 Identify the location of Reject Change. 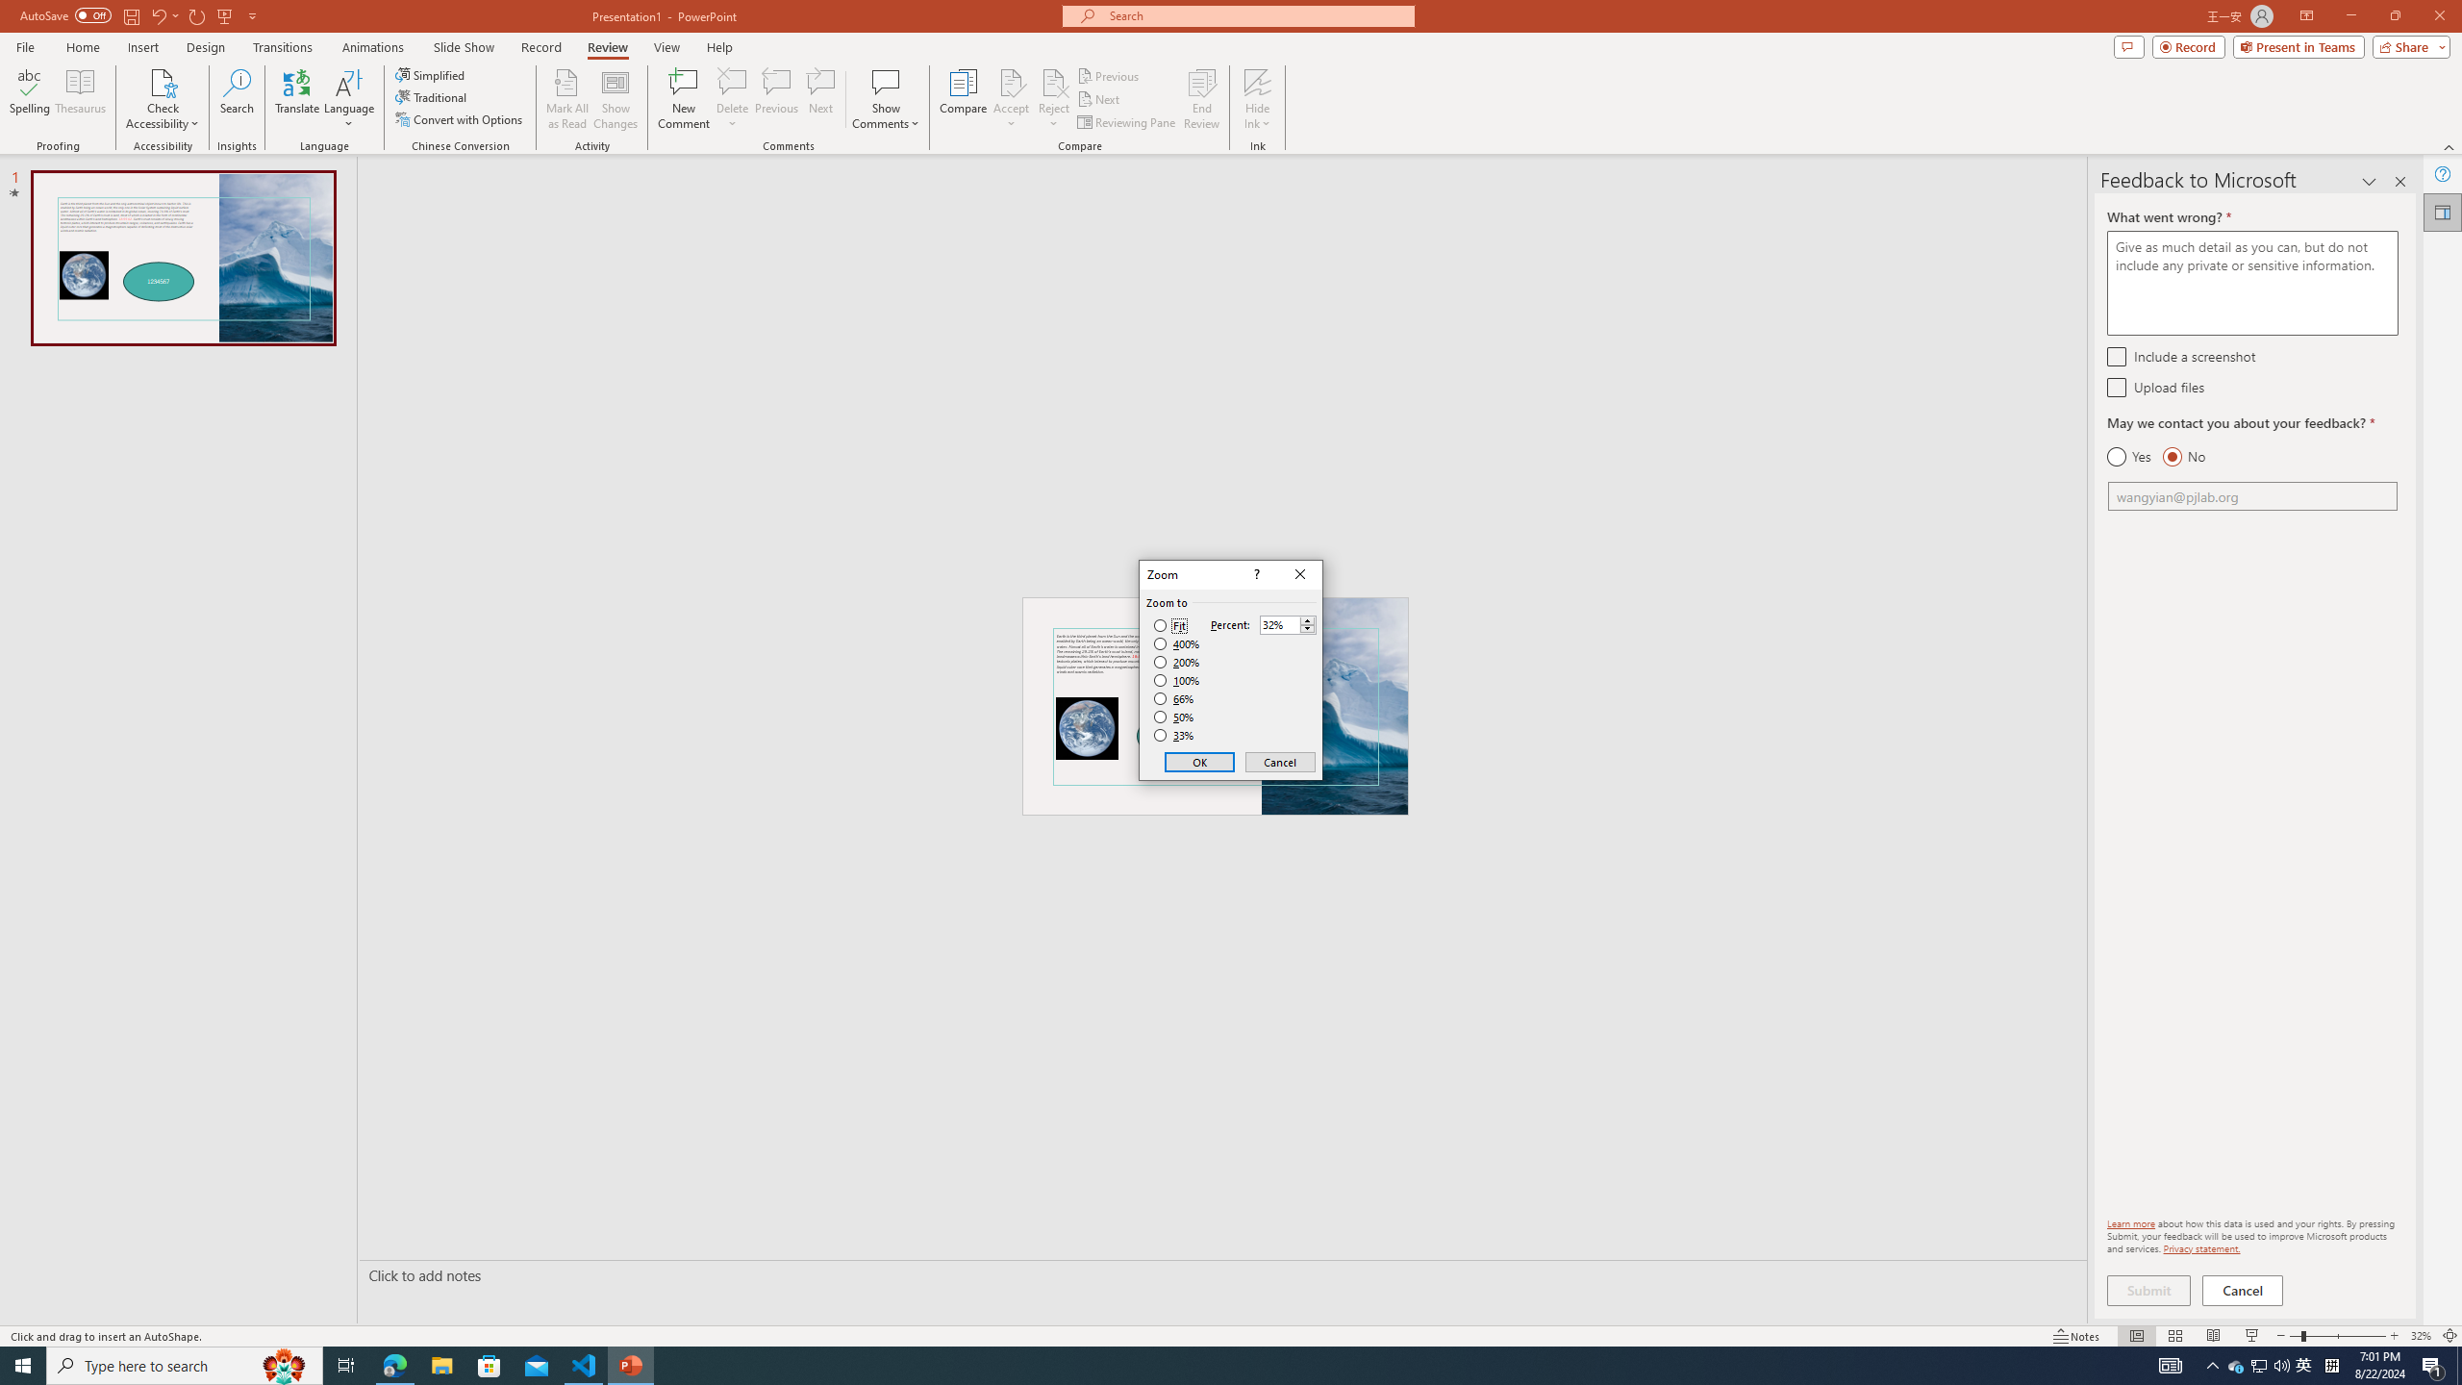
(1054, 82).